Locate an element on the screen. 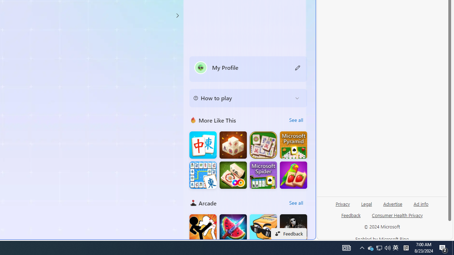  Class: button edit-icon is located at coordinates (298, 67).